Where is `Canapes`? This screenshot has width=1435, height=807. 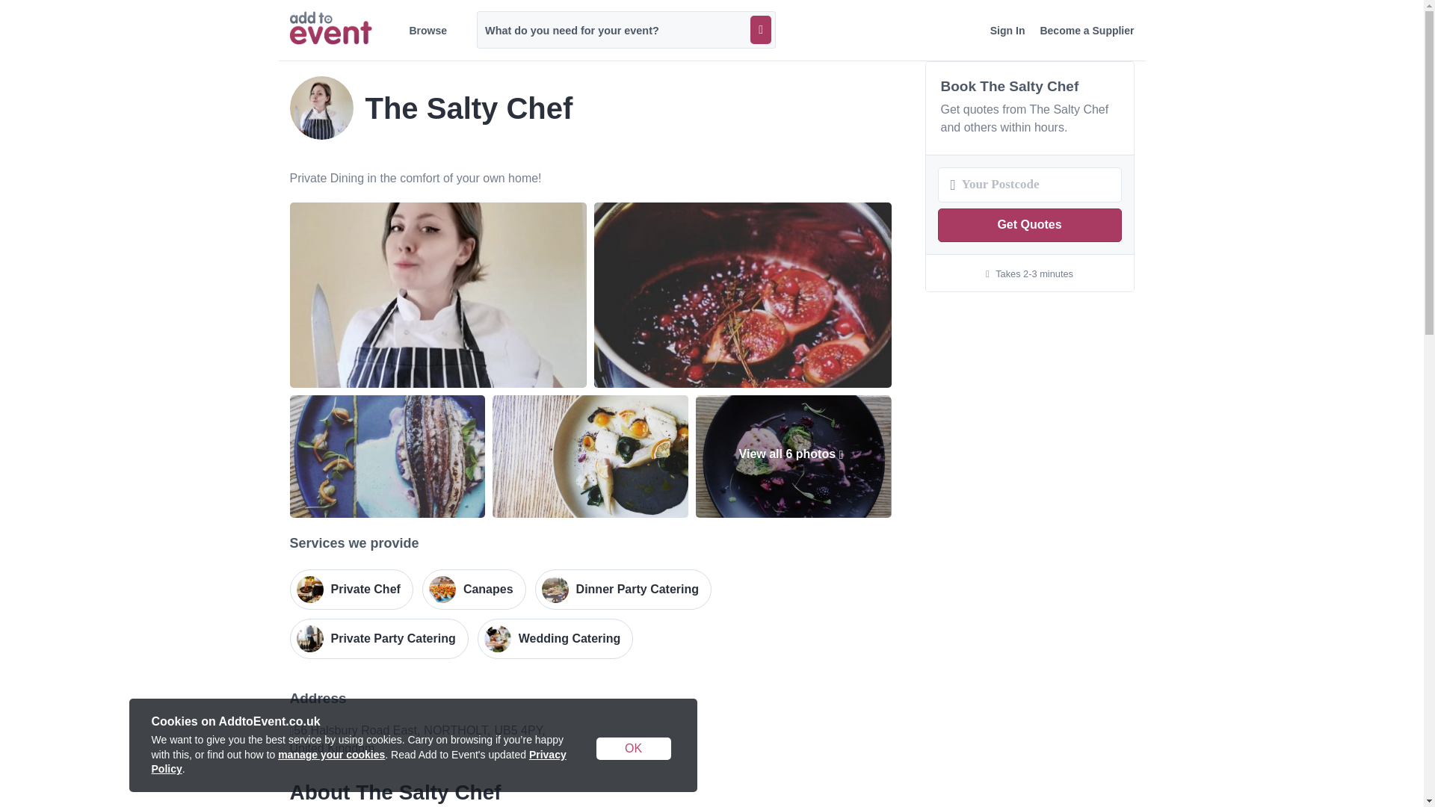
Canapes is located at coordinates (474, 590).